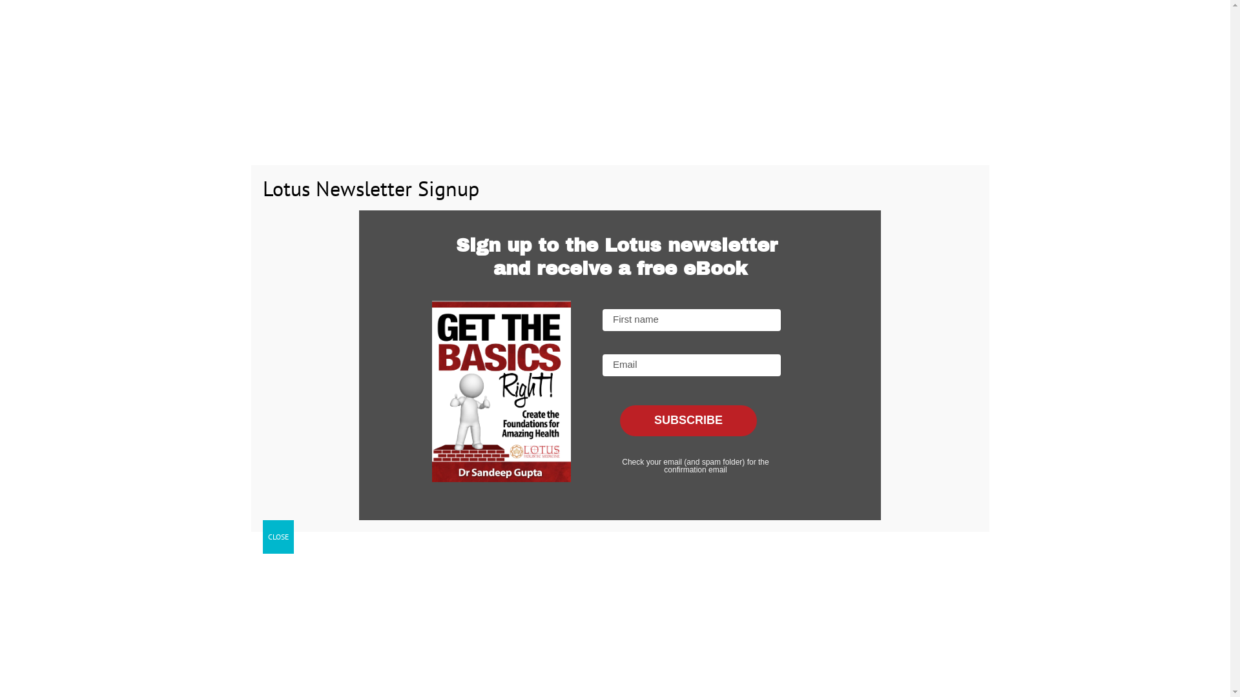  What do you see at coordinates (883, 16) in the screenshot?
I see `Facebook` at bounding box center [883, 16].